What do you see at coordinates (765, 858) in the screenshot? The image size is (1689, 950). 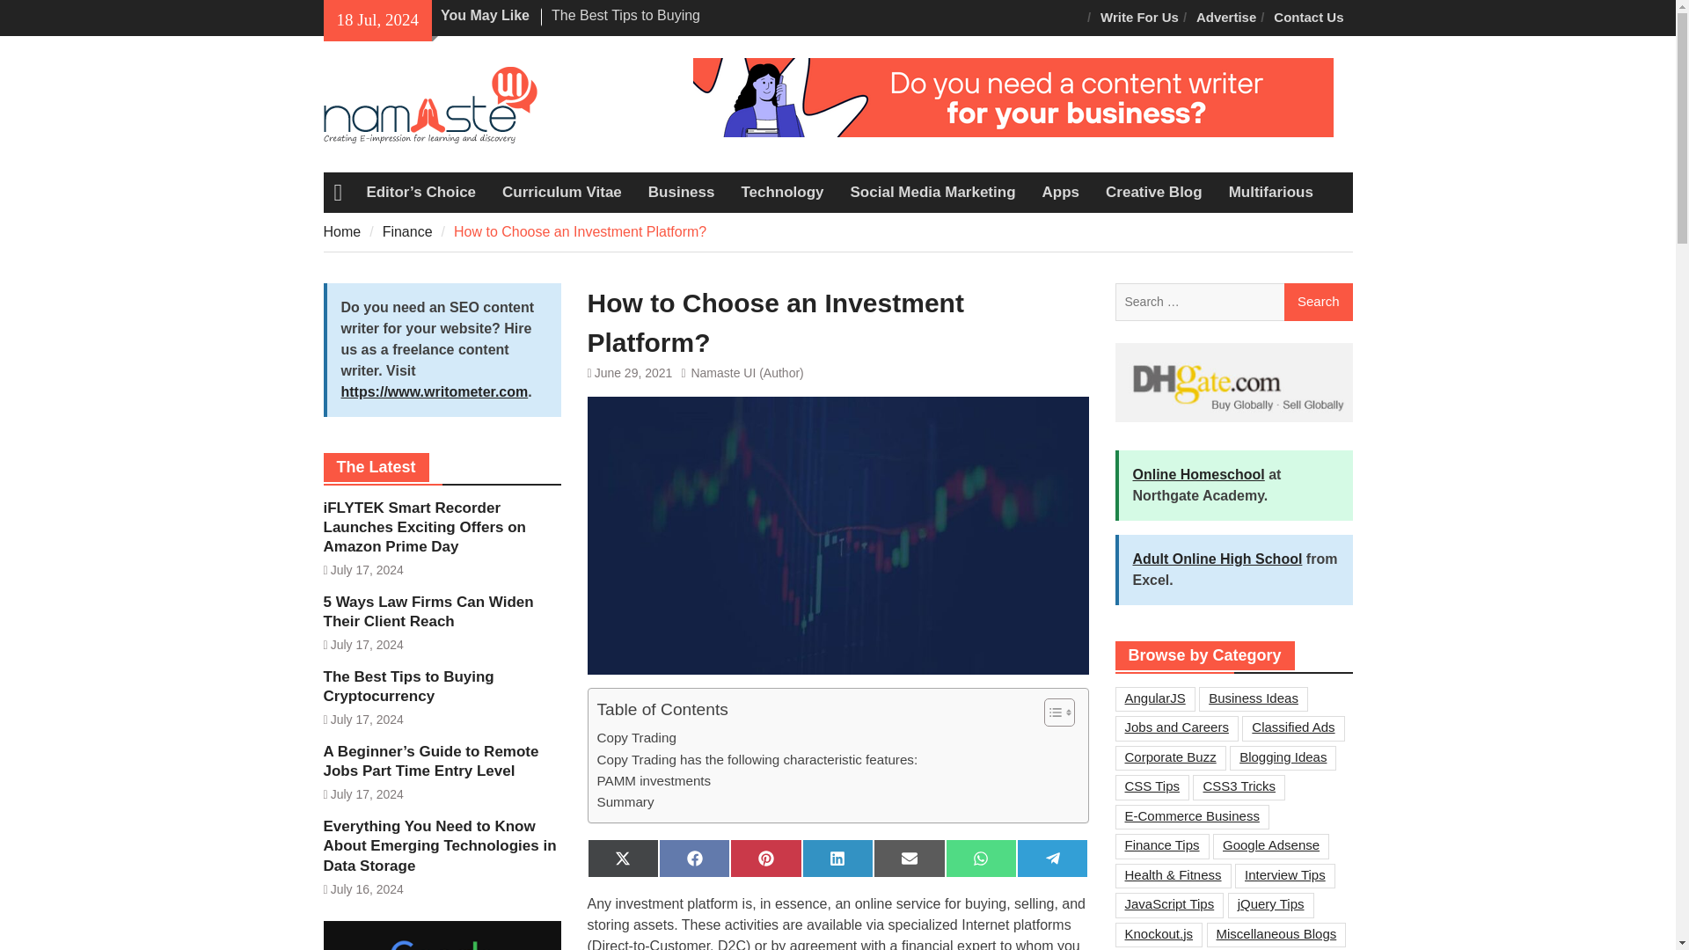 I see `Share on Pinterest` at bounding box center [765, 858].